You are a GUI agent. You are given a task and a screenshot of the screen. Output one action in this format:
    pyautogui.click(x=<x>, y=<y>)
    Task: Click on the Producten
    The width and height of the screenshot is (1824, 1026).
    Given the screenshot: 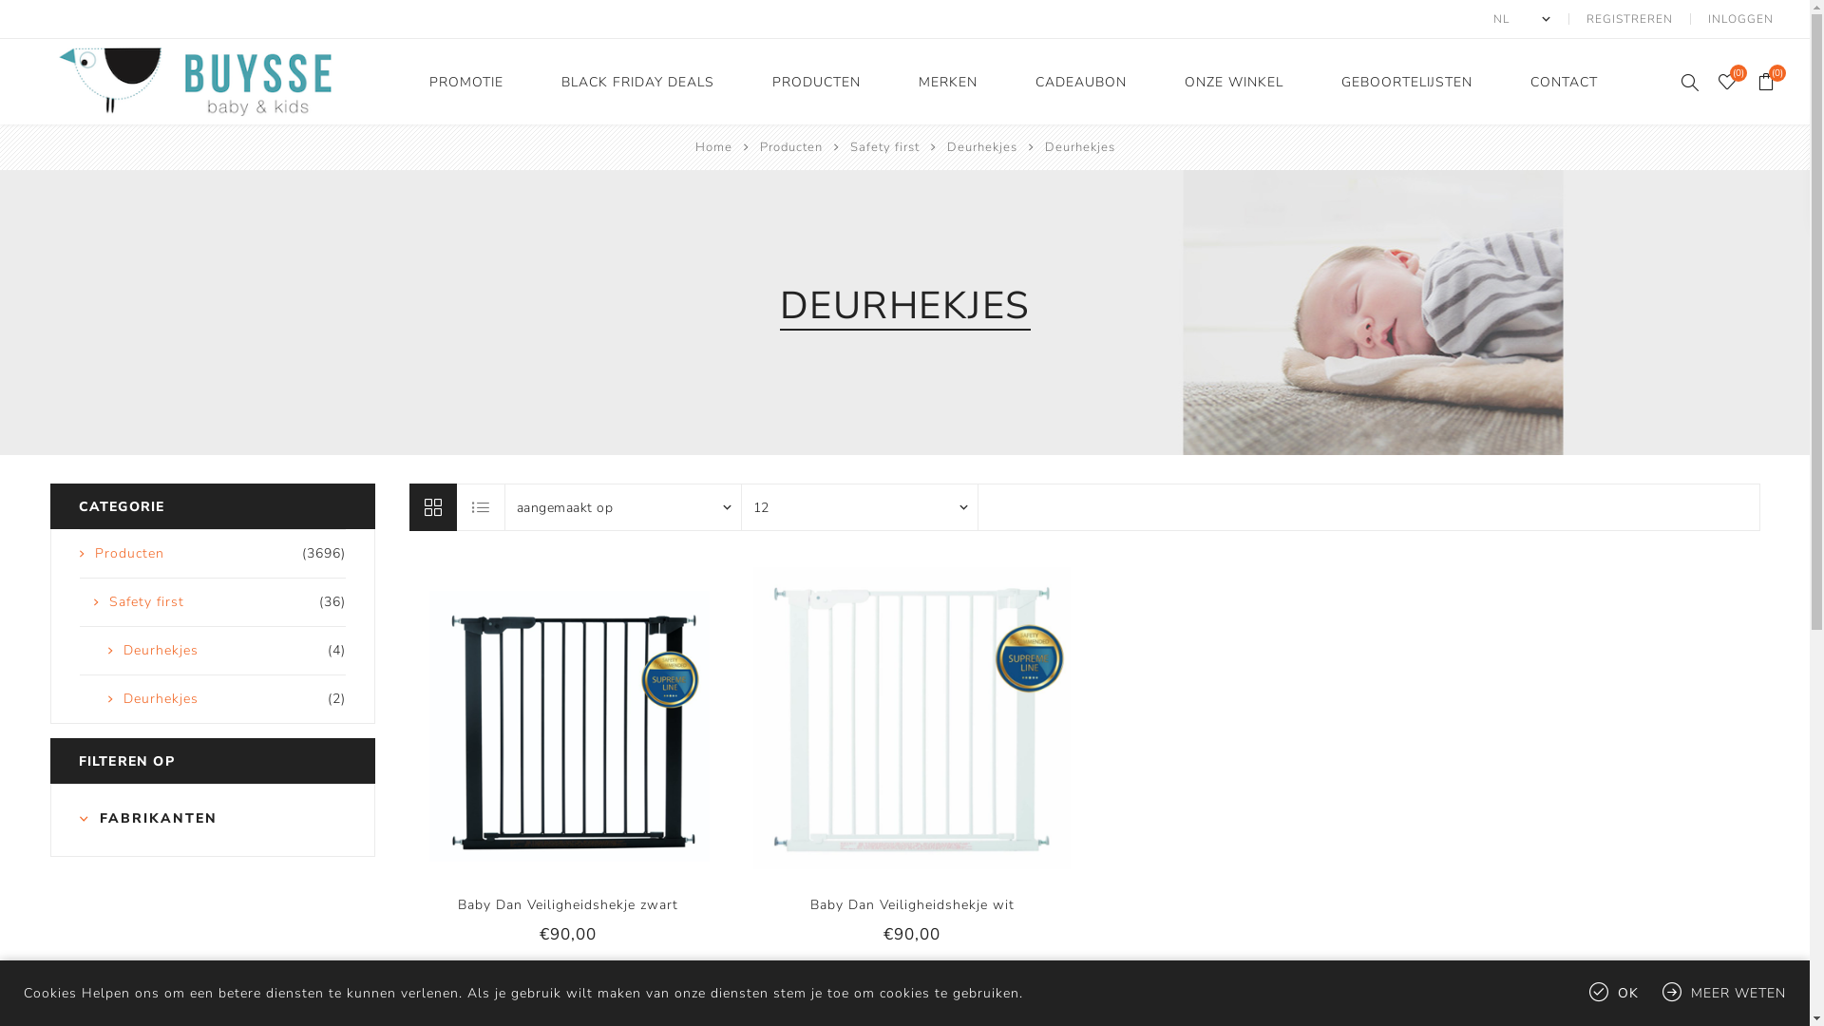 What is the action you would take?
    pyautogui.click(x=790, y=147)
    